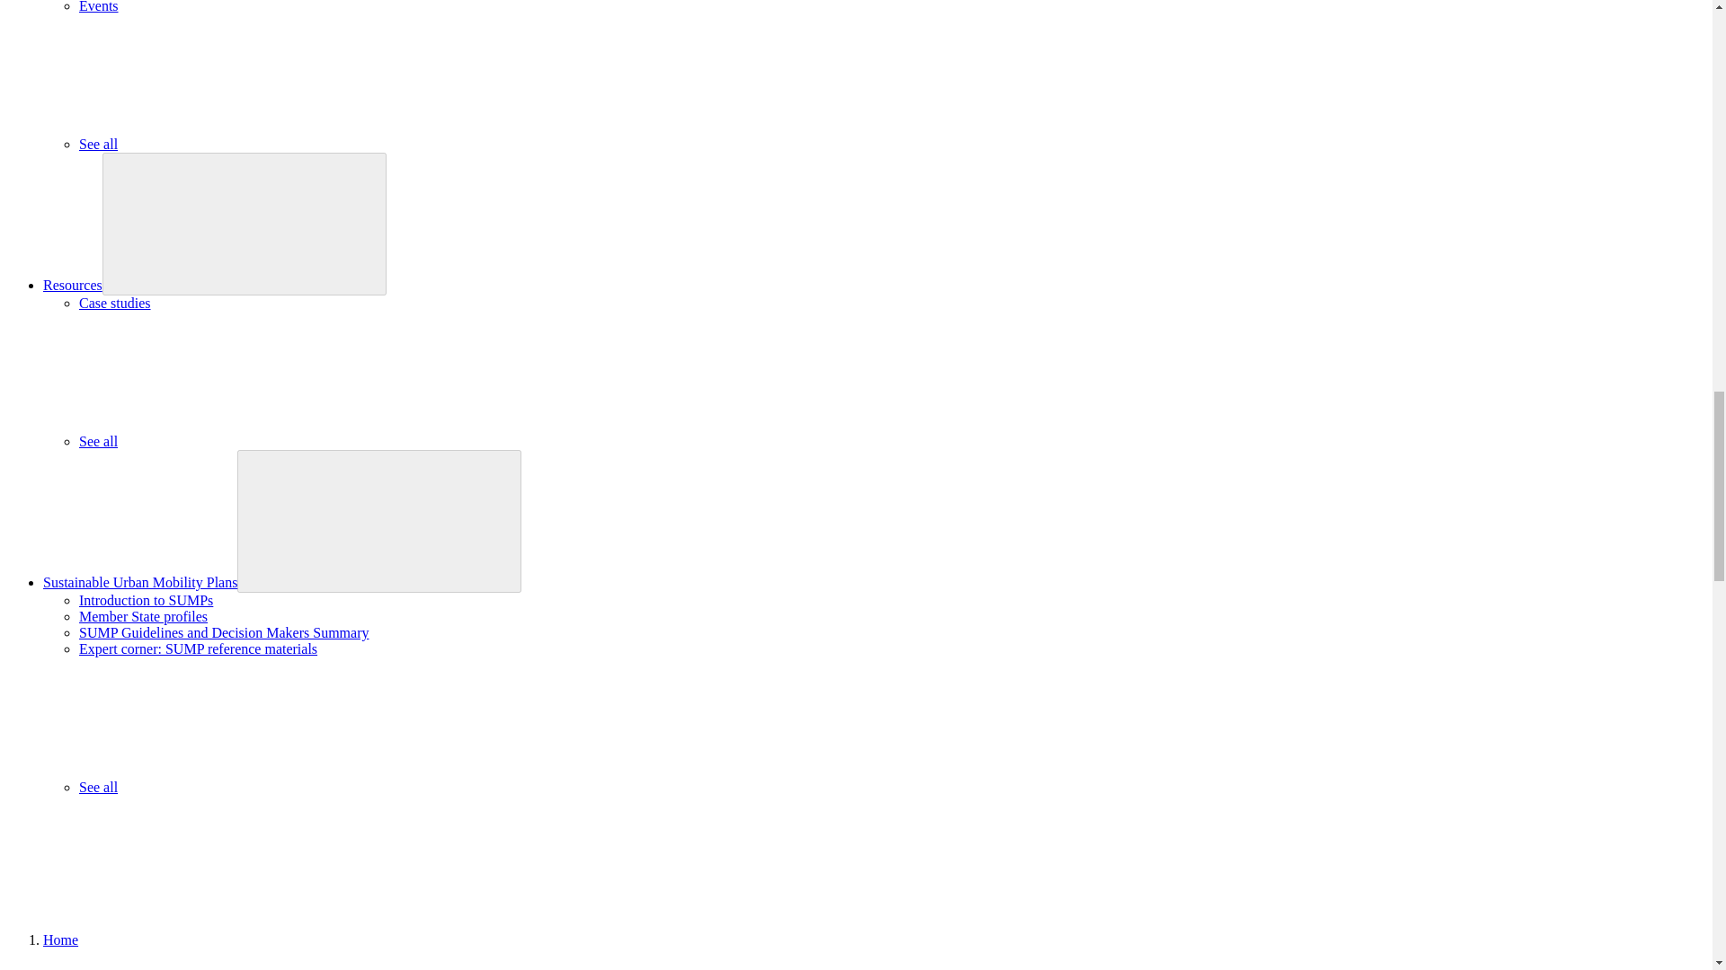 The image size is (1726, 970). Describe the element at coordinates (99, 7) in the screenshot. I see `Events` at that location.